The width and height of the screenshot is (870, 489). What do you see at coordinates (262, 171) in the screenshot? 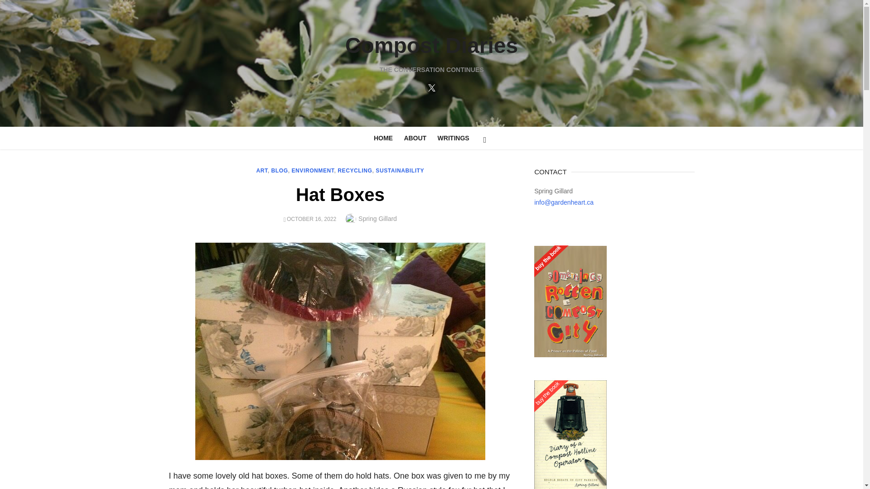
I see `ART` at bounding box center [262, 171].